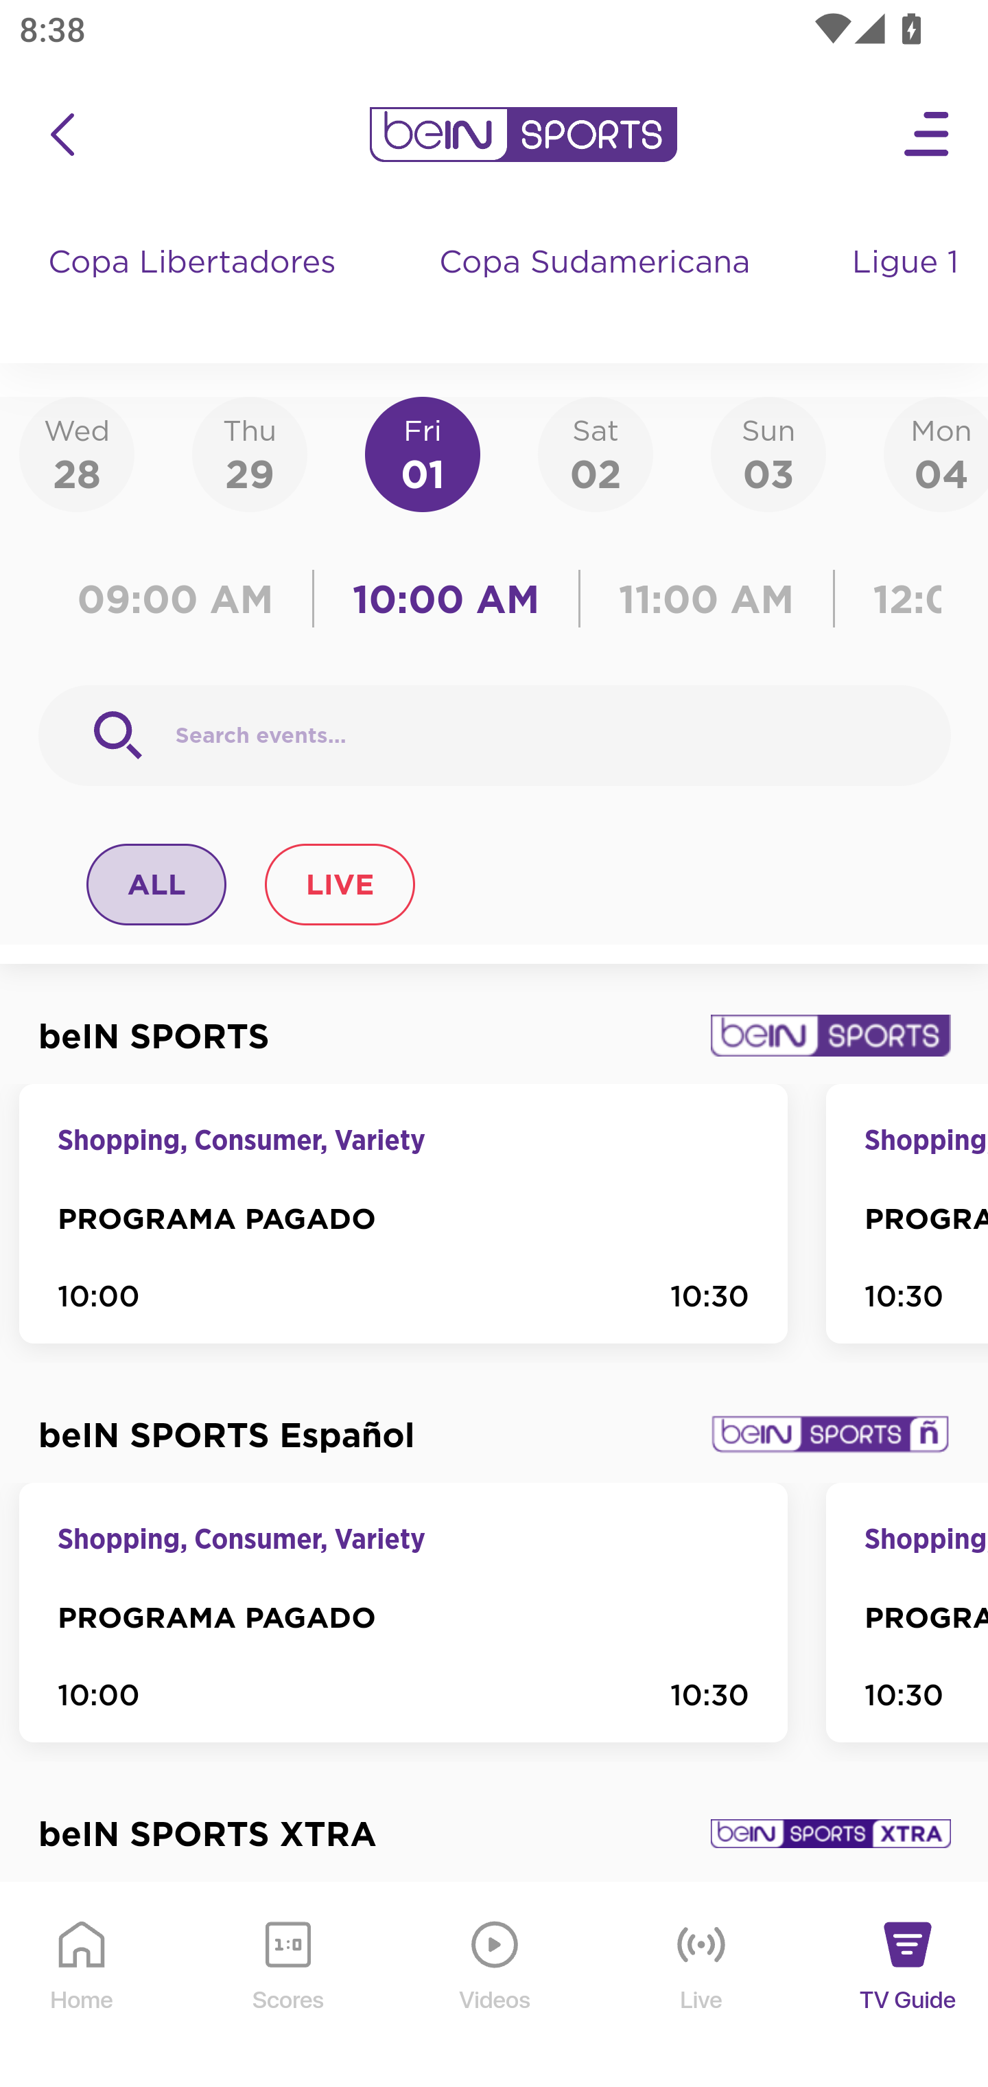 The image size is (988, 2087). Describe the element at coordinates (707, 599) in the screenshot. I see `11:00 AM` at that location.